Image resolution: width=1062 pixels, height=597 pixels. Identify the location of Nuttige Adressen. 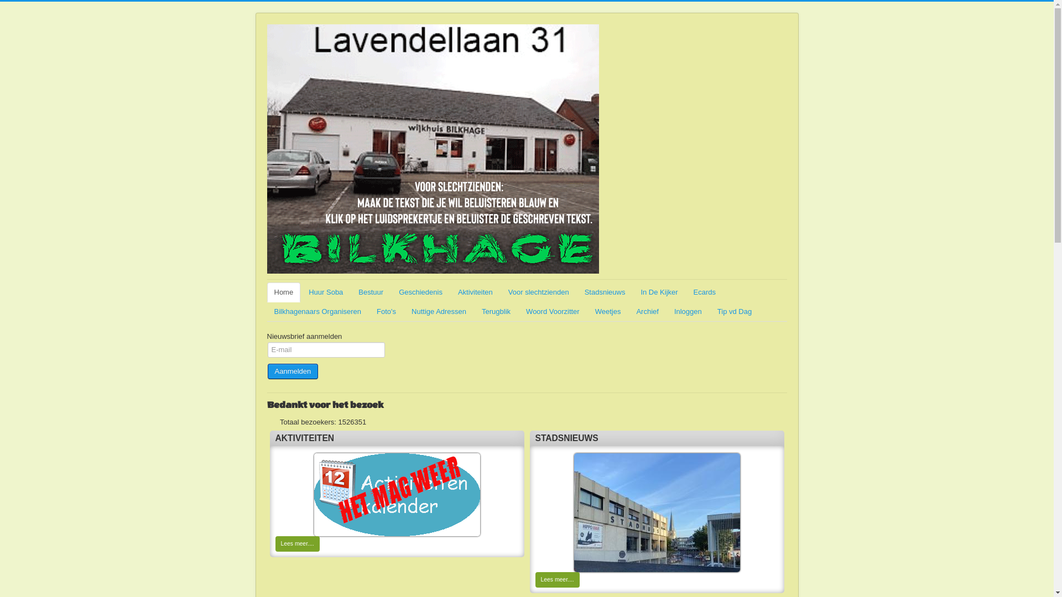
(439, 312).